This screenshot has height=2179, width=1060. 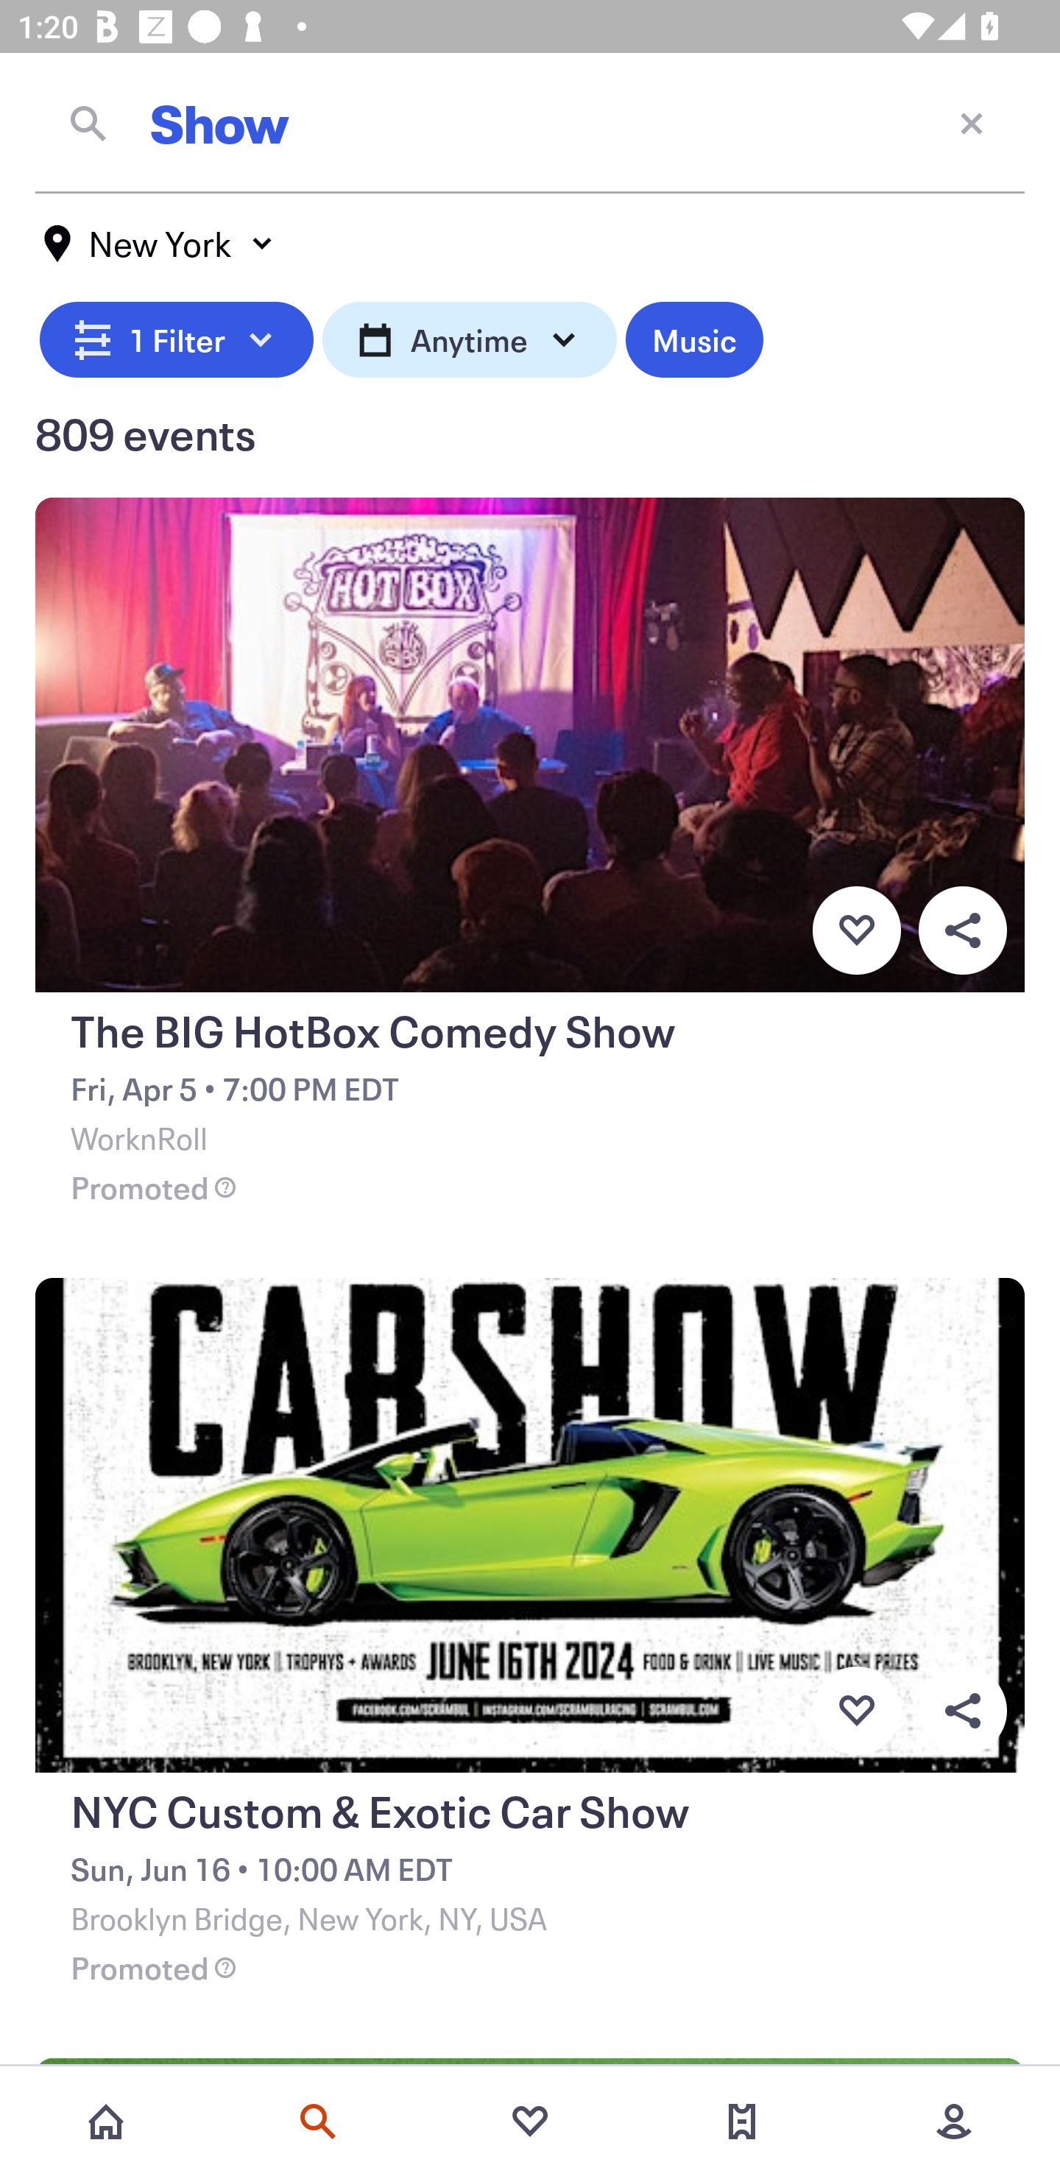 What do you see at coordinates (962, 1710) in the screenshot?
I see `Overflow menu button` at bounding box center [962, 1710].